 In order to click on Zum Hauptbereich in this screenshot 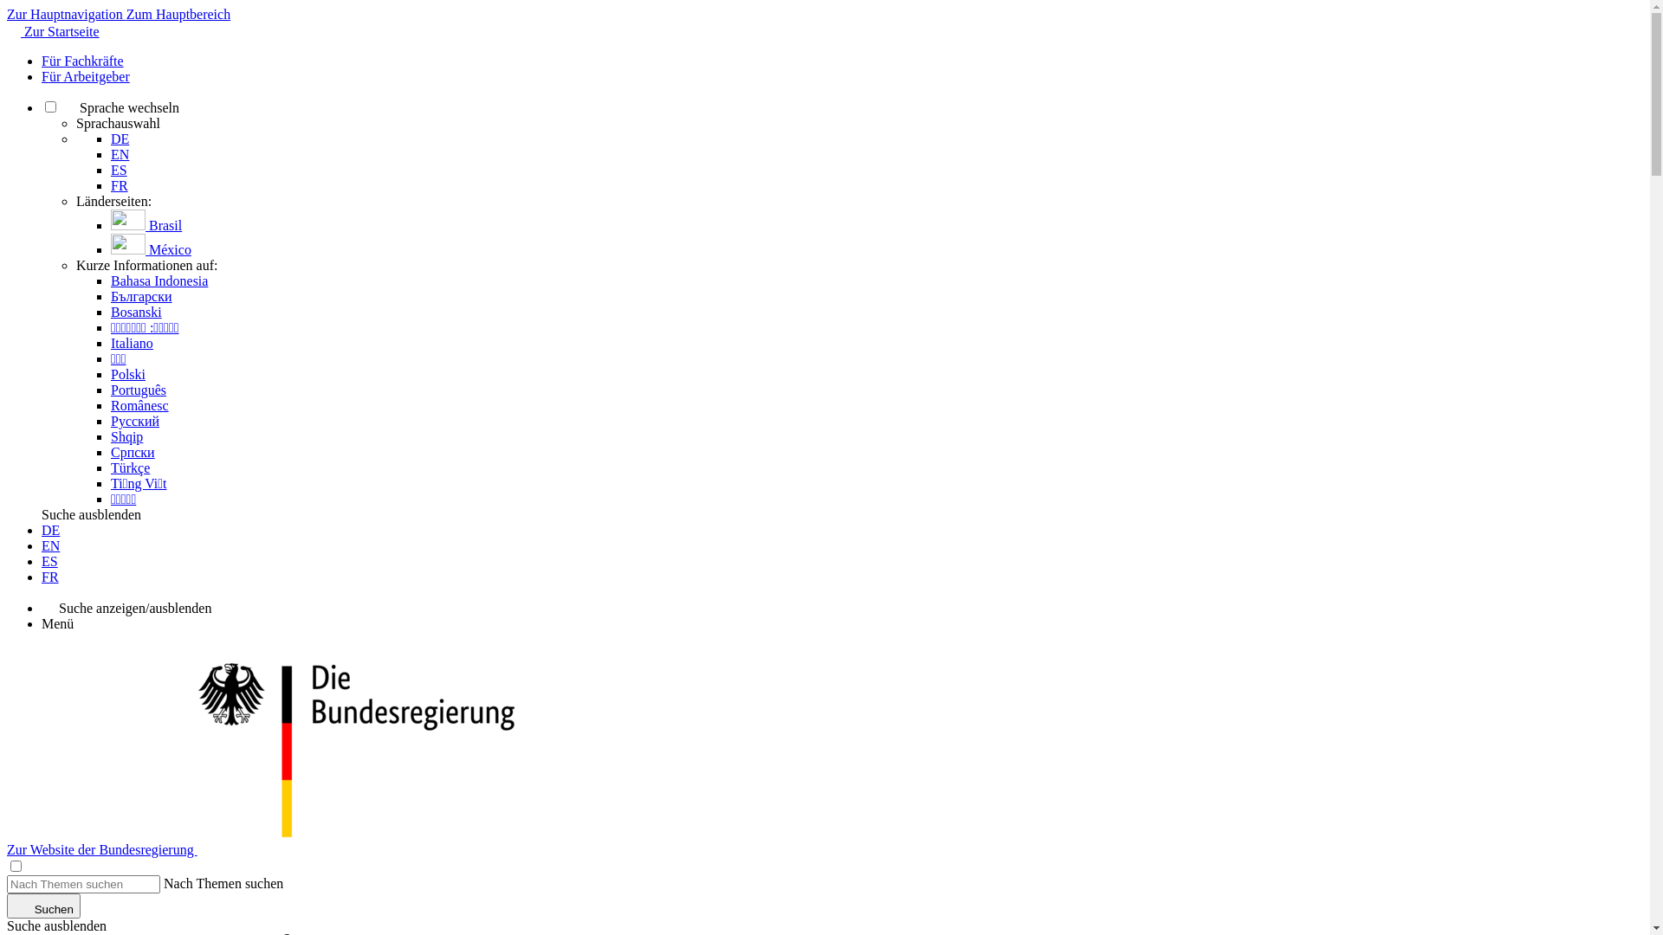, I will do `click(178, 14)`.